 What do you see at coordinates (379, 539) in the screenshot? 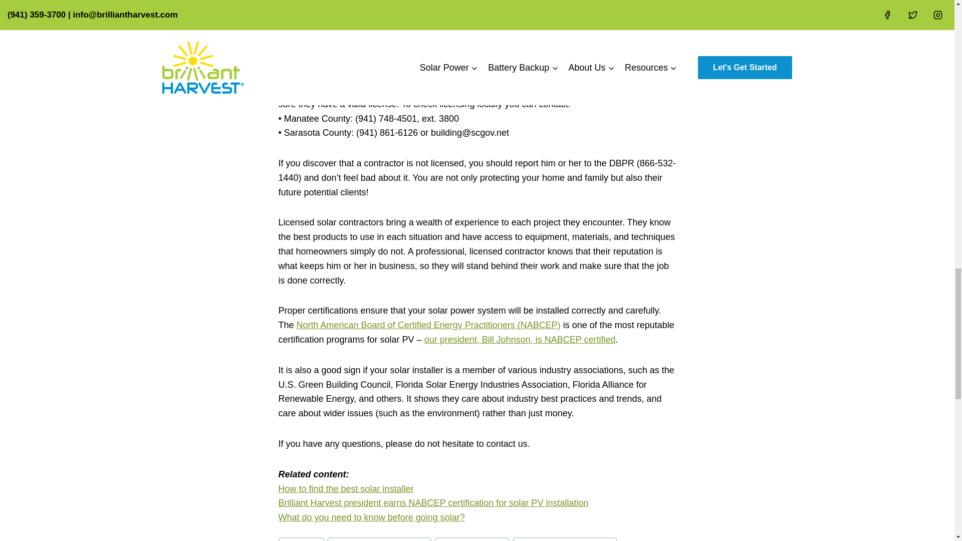
I see `florida unlicensed contractor` at bounding box center [379, 539].